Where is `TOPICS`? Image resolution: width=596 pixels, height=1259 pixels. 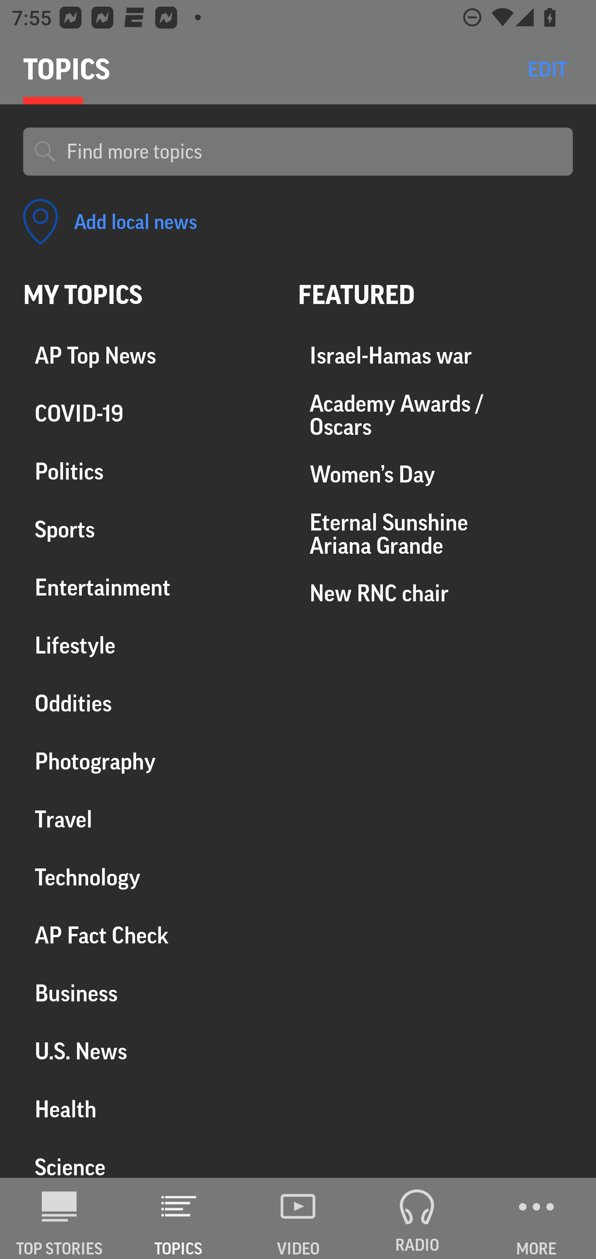 TOPICS is located at coordinates (179, 1218).